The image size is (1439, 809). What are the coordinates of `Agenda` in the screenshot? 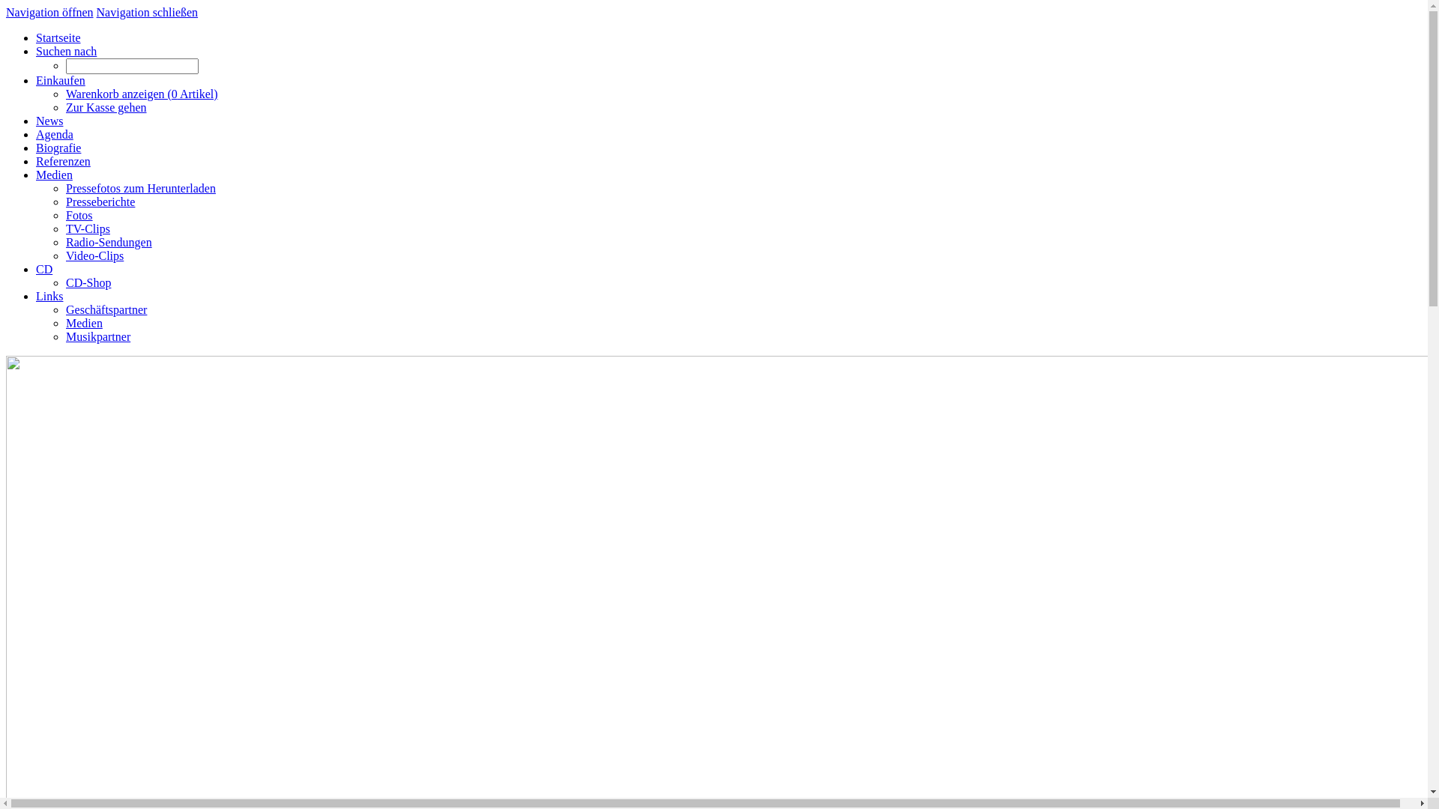 It's located at (55, 135).